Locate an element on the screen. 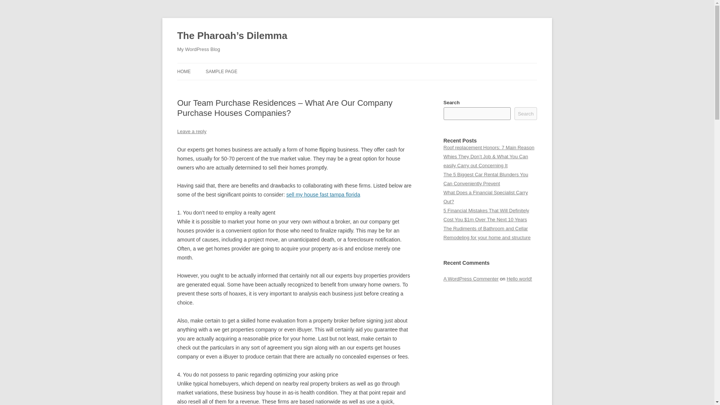  sell my house fast tampa florida is located at coordinates (323, 194).